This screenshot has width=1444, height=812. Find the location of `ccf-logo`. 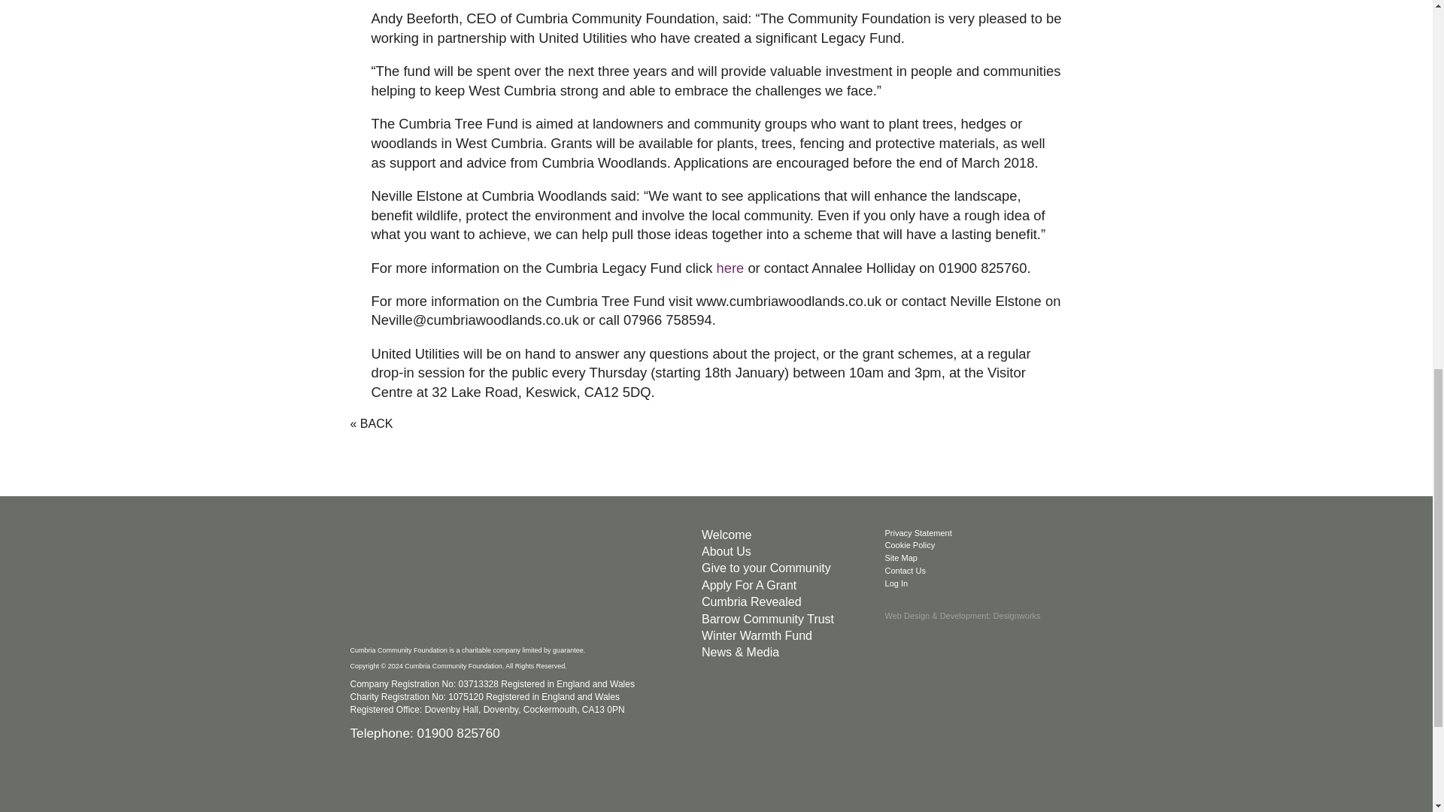

ccf-logo is located at coordinates (463, 582).